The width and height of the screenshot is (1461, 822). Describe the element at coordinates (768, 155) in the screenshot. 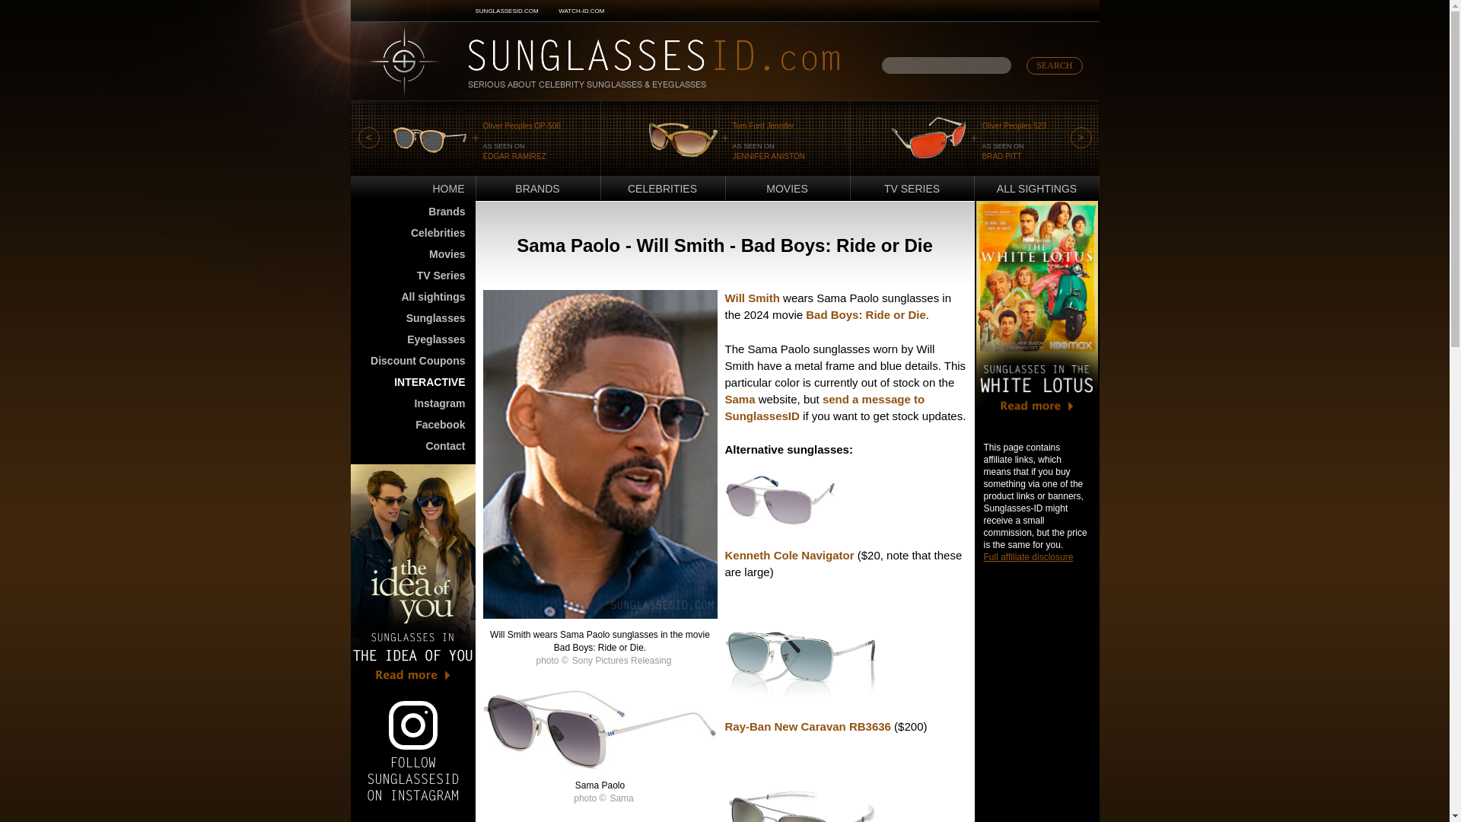

I see `JENNIFER ANISTON` at that location.